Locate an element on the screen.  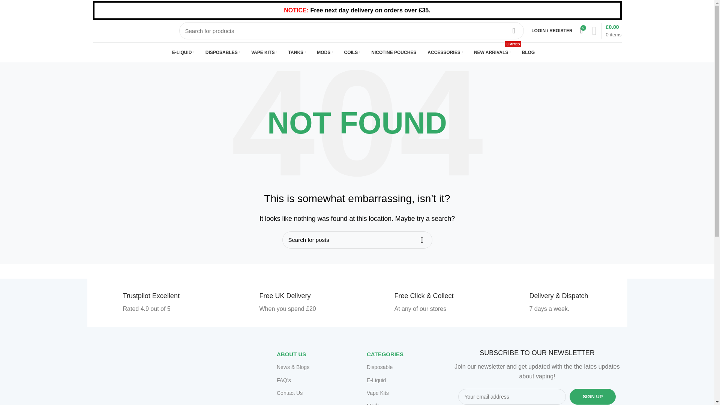
Search for products is located at coordinates (352, 31).